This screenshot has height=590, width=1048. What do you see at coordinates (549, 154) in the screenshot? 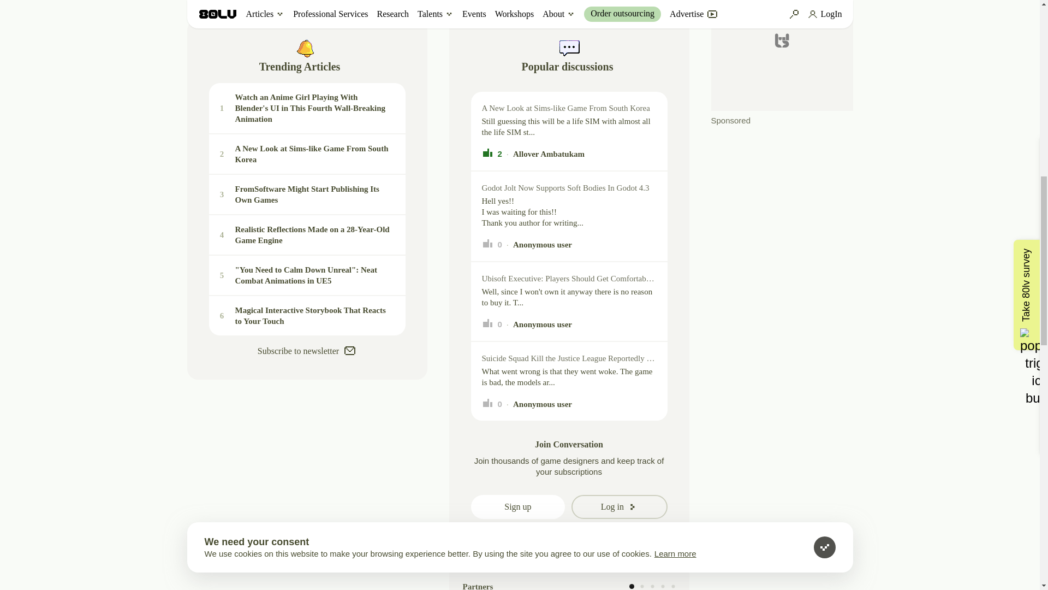
I see `Allover Ambatukam` at bounding box center [549, 154].